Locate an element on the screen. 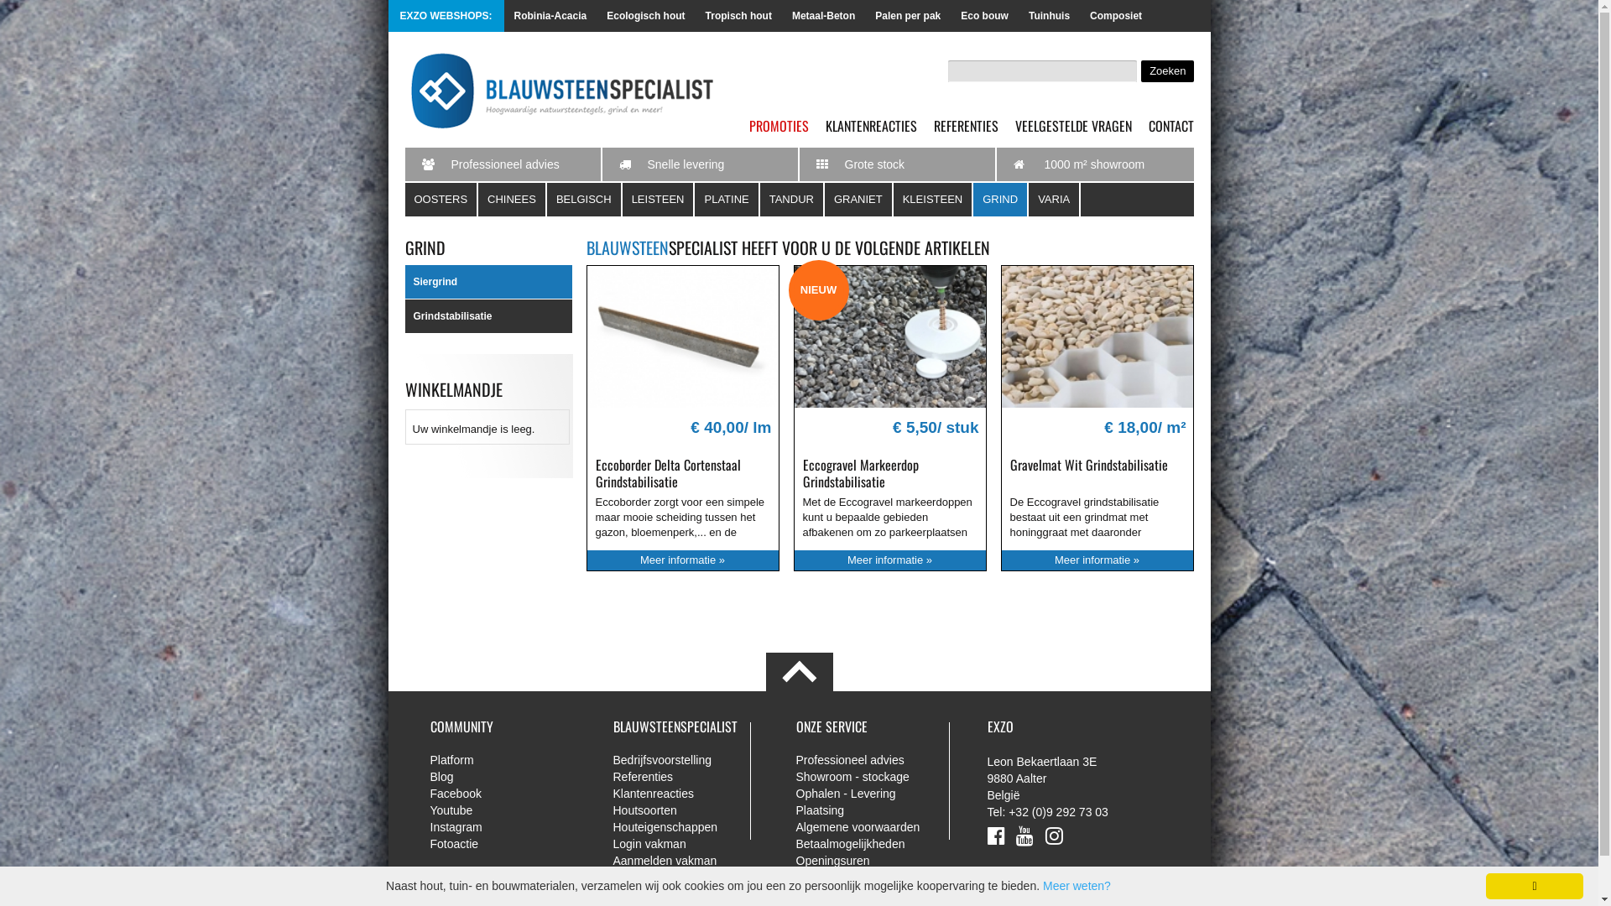 This screenshot has height=906, width=1611. CONTACT is located at coordinates (1170, 126).